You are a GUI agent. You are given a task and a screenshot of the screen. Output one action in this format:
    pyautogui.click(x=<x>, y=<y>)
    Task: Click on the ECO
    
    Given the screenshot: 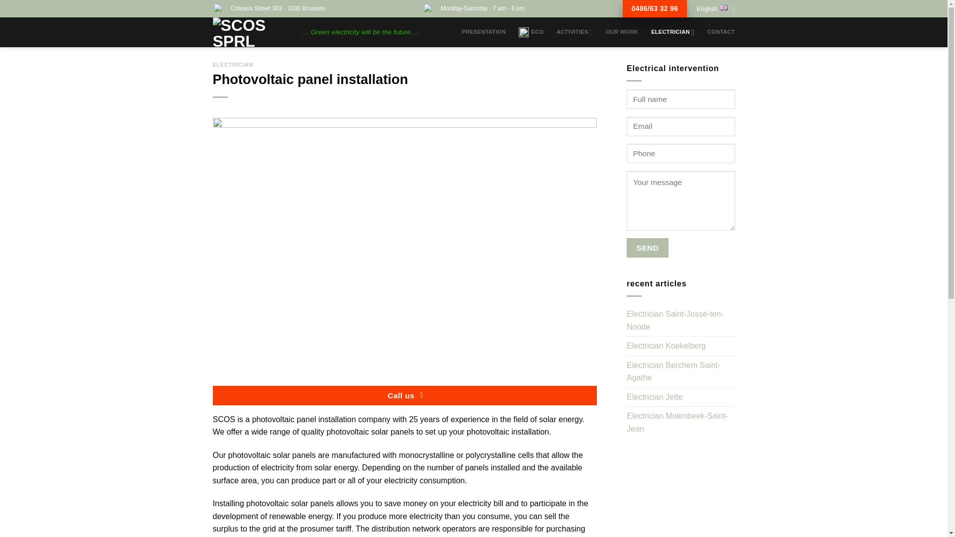 What is the action you would take?
    pyautogui.click(x=531, y=32)
    